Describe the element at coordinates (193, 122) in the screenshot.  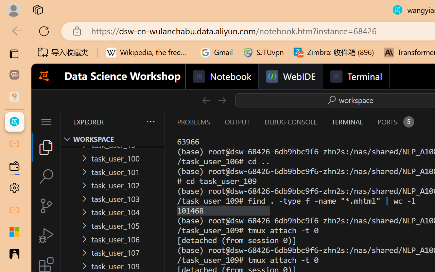
I see `Problems (Ctrl+Shift+M)` at that location.